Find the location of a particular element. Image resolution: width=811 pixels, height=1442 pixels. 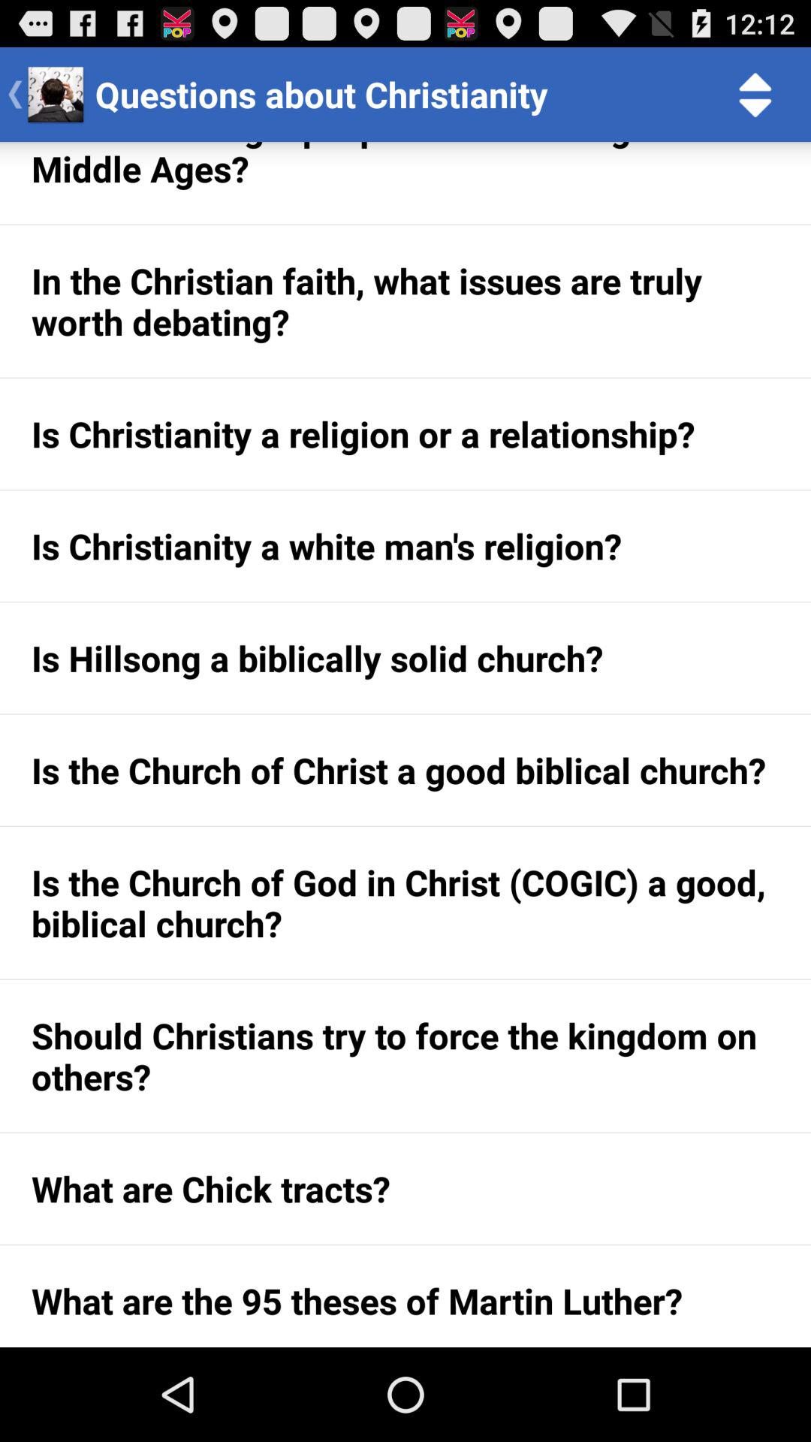

scroll to the how was the item is located at coordinates (405, 183).